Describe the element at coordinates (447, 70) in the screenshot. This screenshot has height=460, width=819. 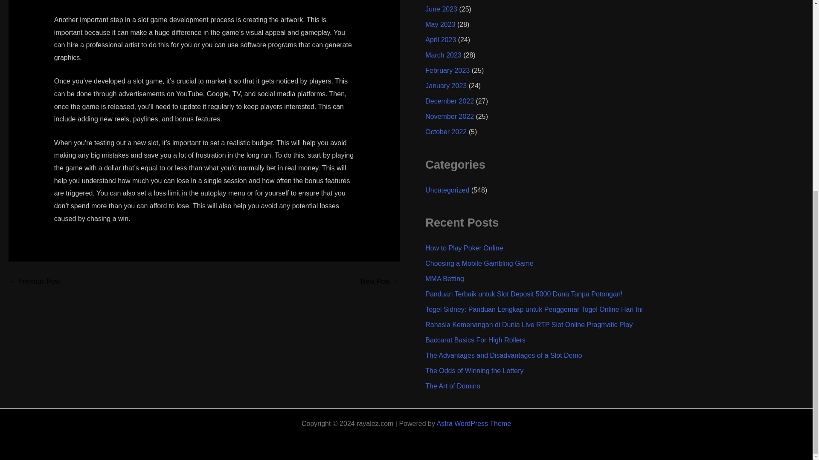
I see `February 2023` at that location.